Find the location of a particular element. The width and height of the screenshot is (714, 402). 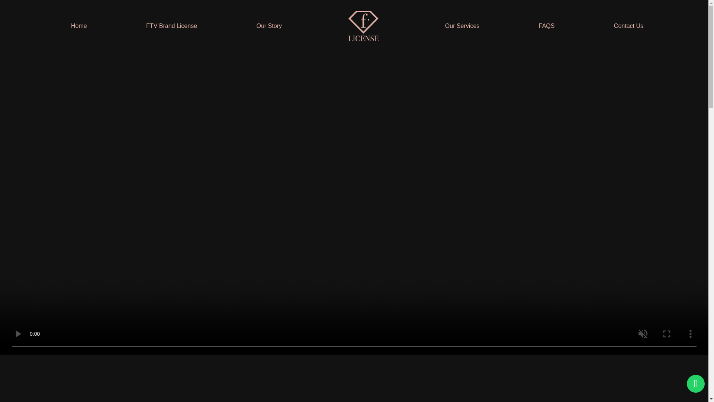

Home is located at coordinates (79, 26).